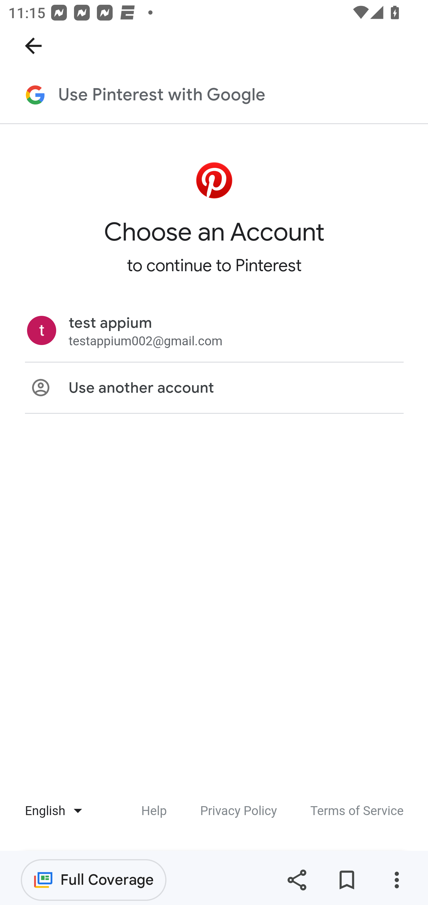  What do you see at coordinates (214, 389) in the screenshot?
I see `Use another account` at bounding box center [214, 389].